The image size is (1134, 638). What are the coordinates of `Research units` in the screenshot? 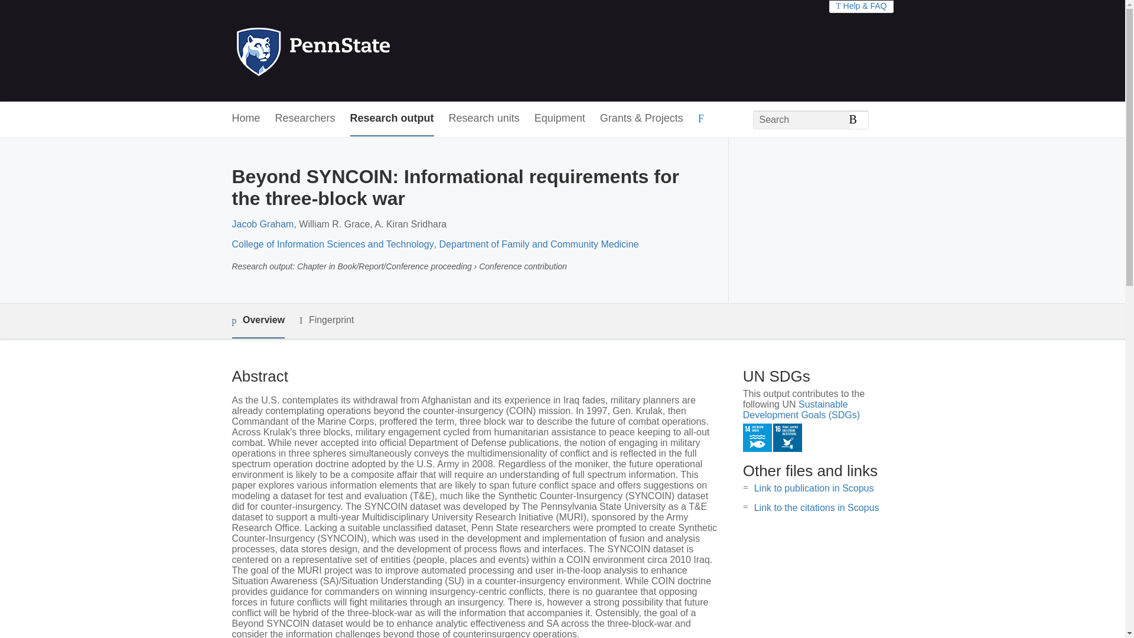 It's located at (484, 119).